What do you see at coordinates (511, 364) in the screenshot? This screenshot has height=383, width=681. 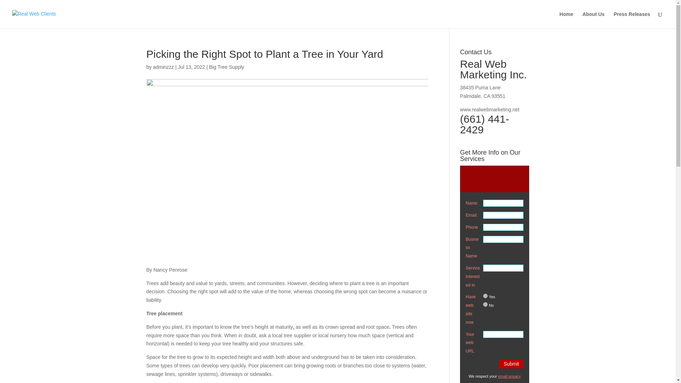 I see `Submit` at bounding box center [511, 364].